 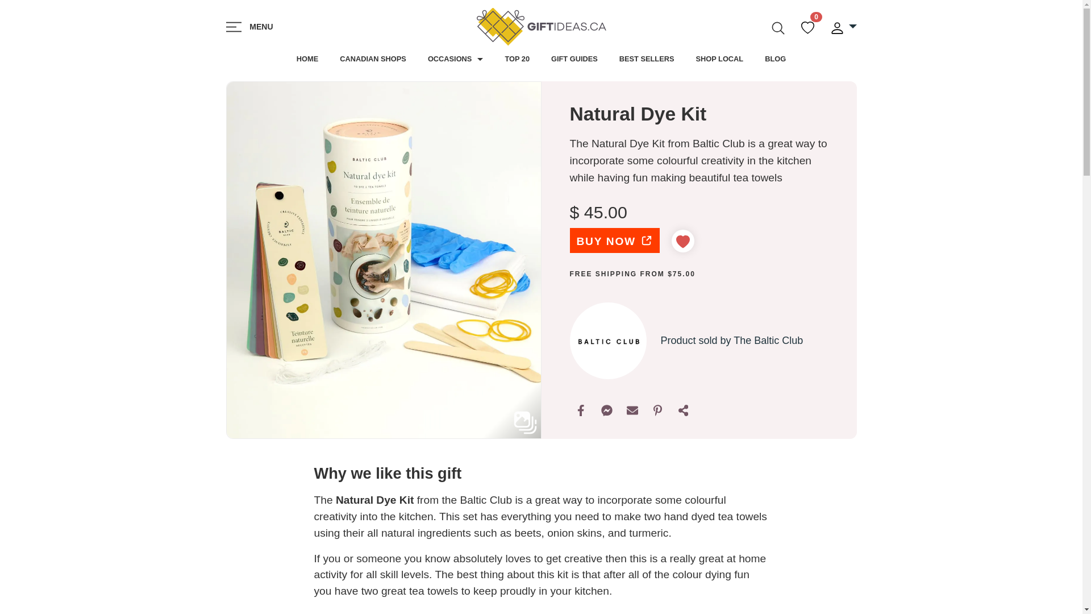 What do you see at coordinates (647, 59) in the screenshot?
I see `BEST SELLERS` at bounding box center [647, 59].